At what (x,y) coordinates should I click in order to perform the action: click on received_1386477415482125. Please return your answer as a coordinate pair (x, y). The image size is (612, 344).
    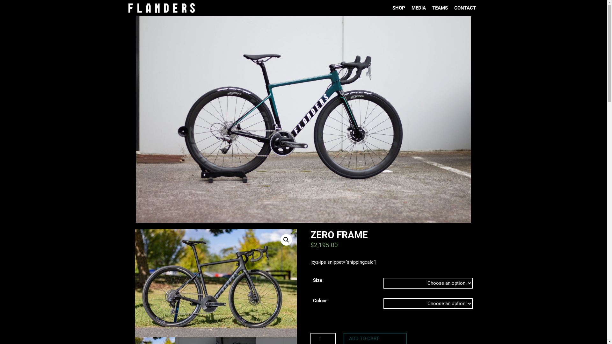
    Looking at the image, I should click on (215, 283).